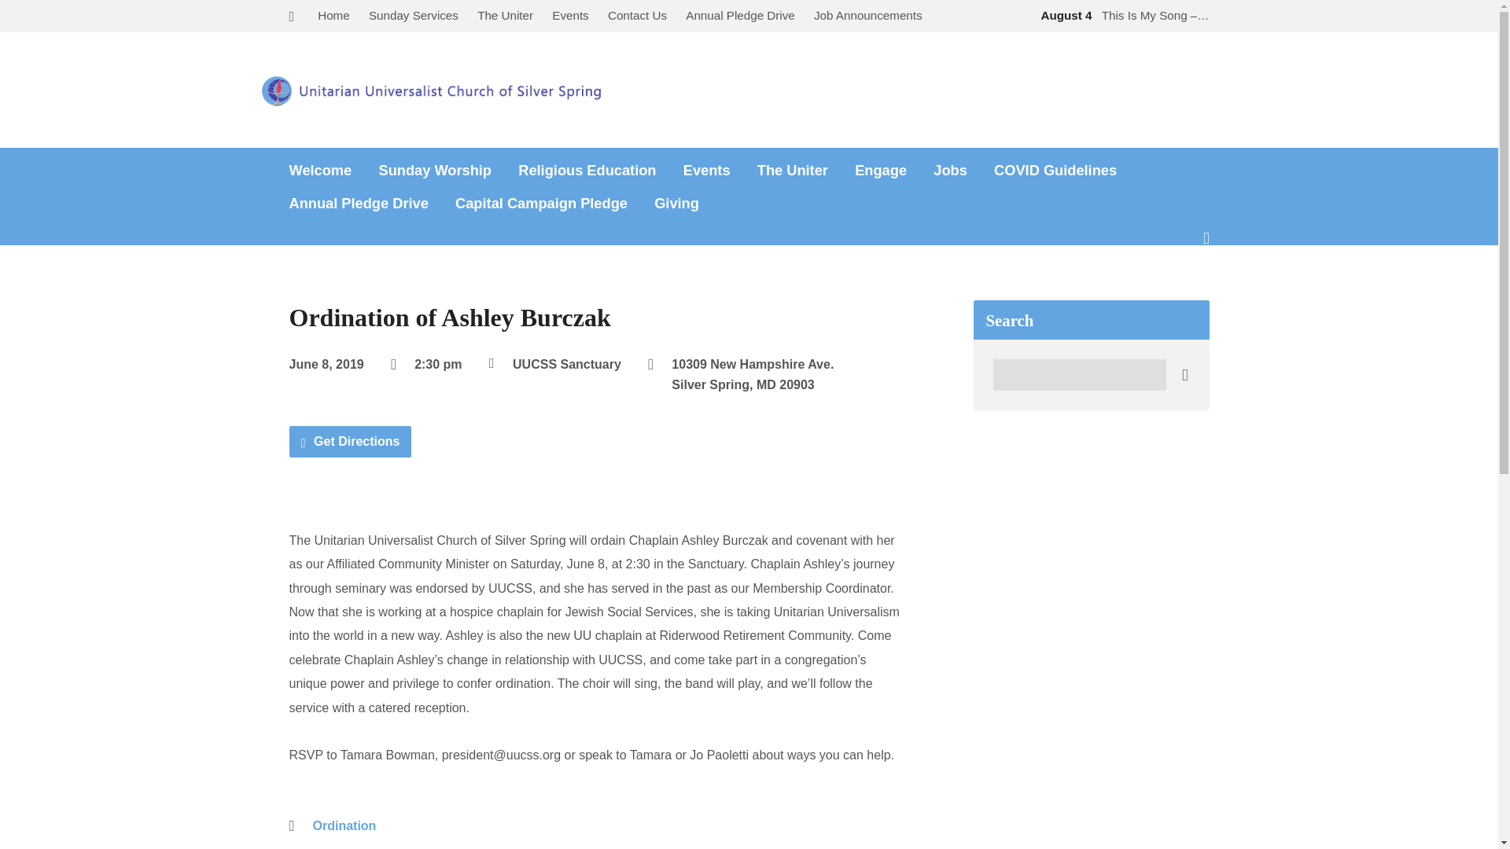 This screenshot has width=1510, height=849. Describe the element at coordinates (868, 15) in the screenshot. I see `Job Announcements` at that location.